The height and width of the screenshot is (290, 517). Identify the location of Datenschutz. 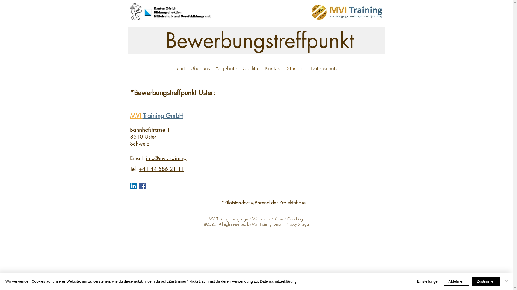
(324, 68).